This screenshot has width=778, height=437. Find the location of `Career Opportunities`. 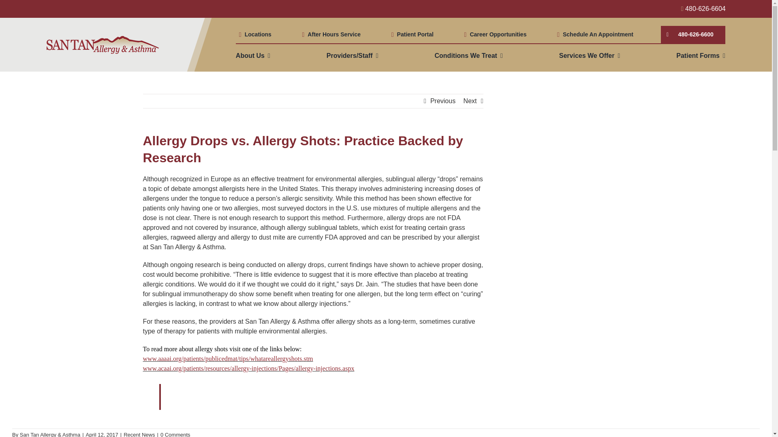

Career Opportunities is located at coordinates (494, 34).